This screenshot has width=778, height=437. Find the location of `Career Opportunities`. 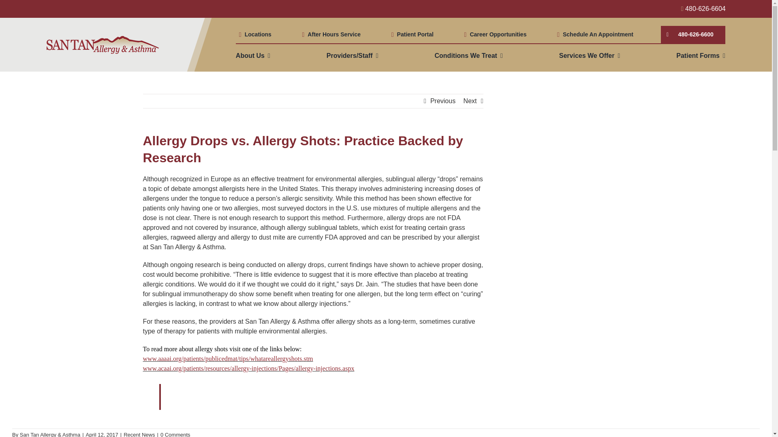

Career Opportunities is located at coordinates (494, 34).